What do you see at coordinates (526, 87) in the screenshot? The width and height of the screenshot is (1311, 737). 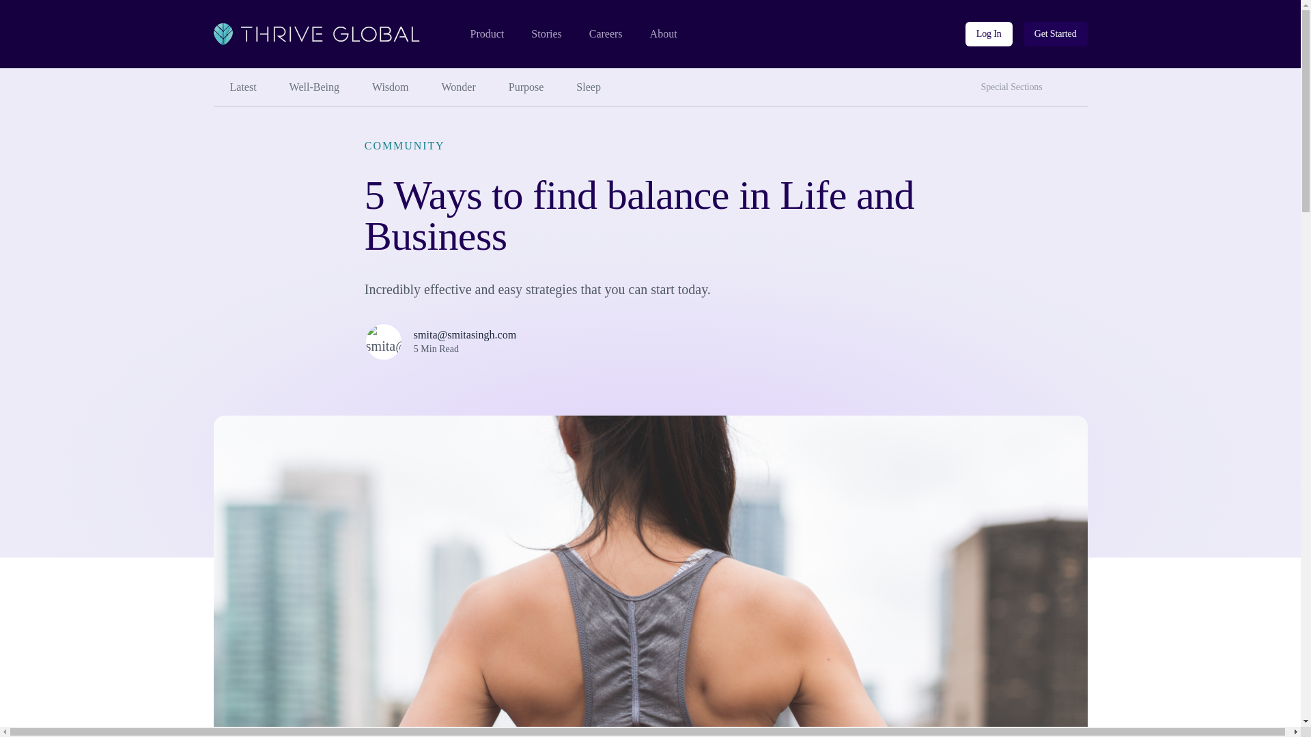 I see `Purpose` at bounding box center [526, 87].